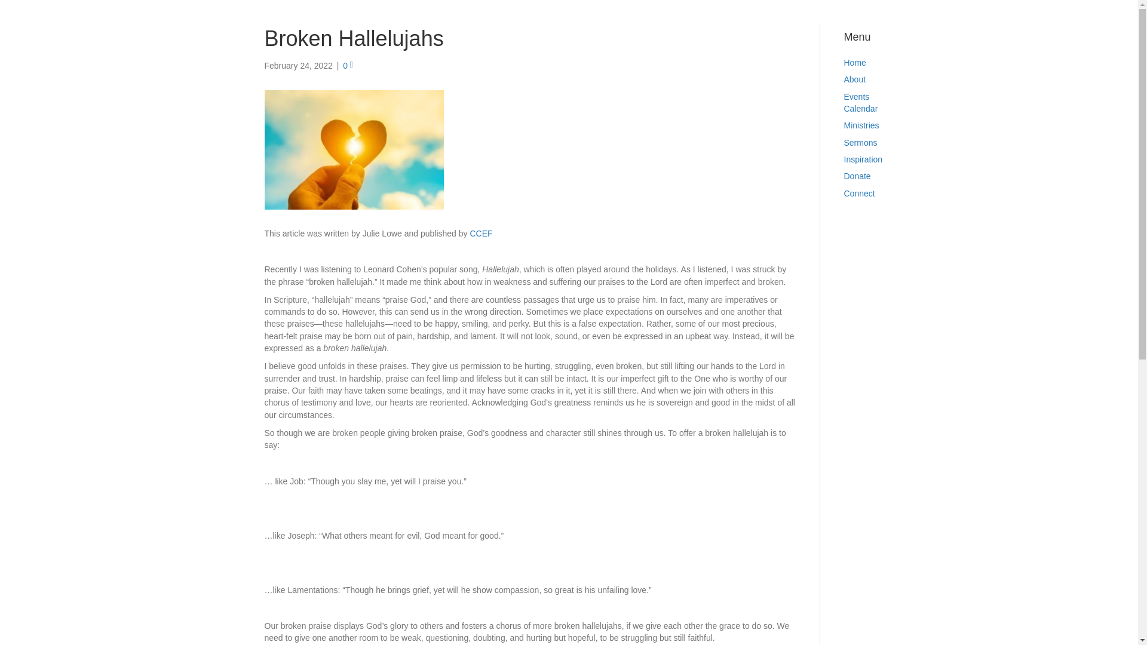 The image size is (1147, 645). Describe the element at coordinates (860, 103) in the screenshot. I see `Events Calendar` at that location.